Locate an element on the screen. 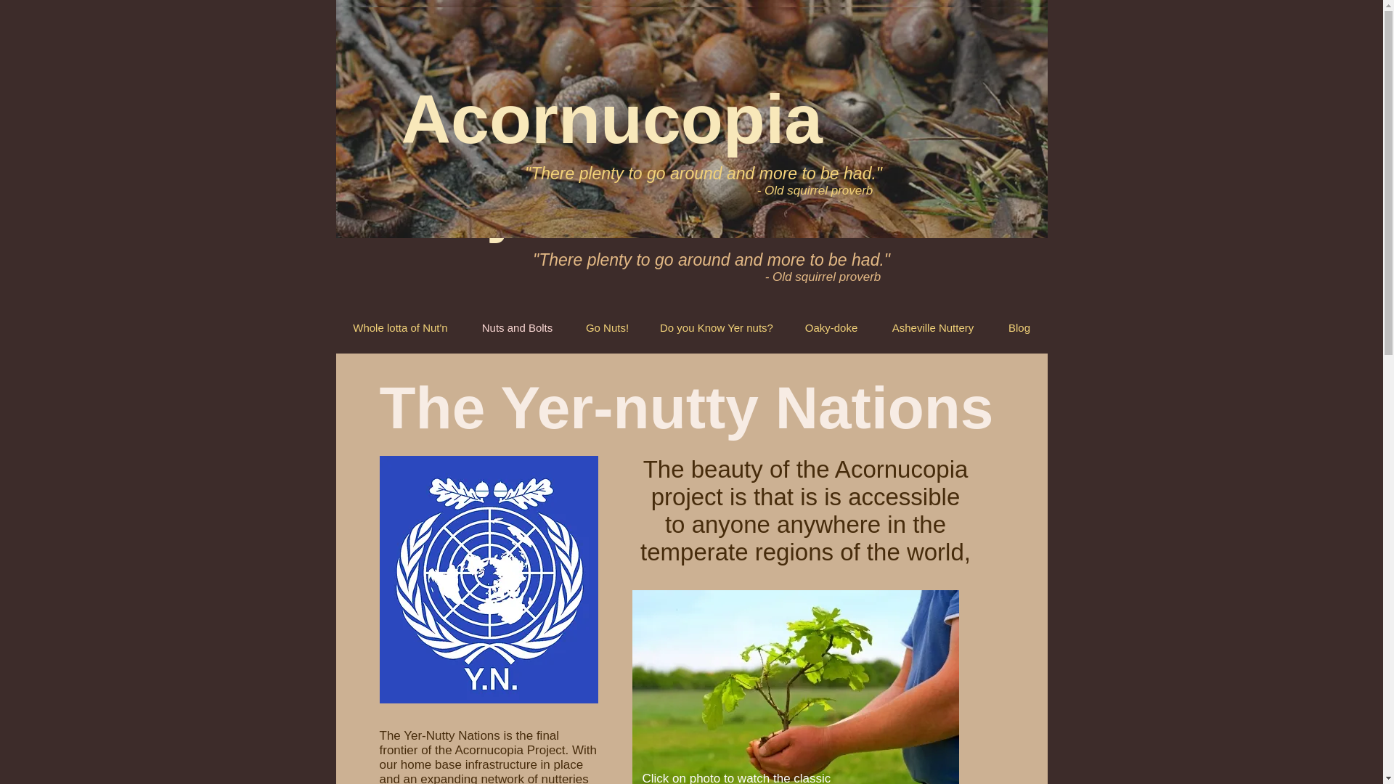  Acornucopia  is located at coordinates (621, 119).